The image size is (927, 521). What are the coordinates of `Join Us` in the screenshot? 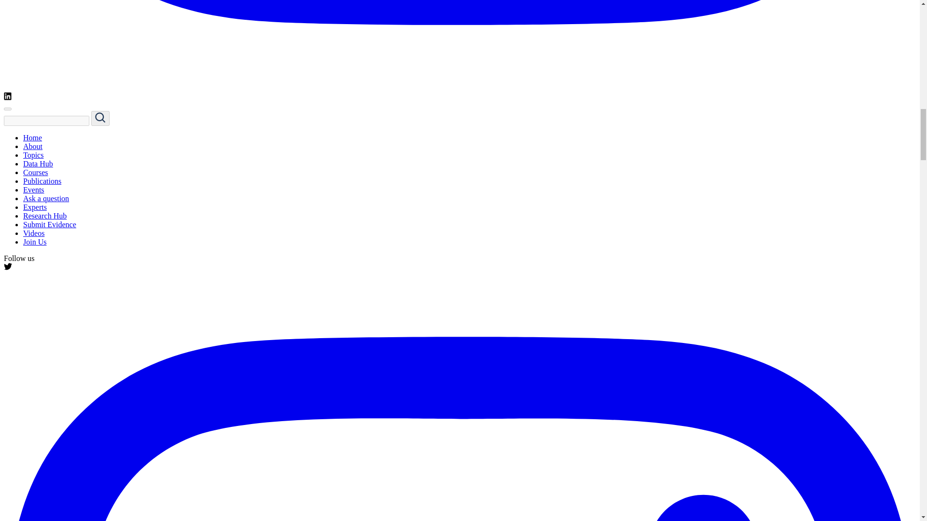 It's located at (35, 241).